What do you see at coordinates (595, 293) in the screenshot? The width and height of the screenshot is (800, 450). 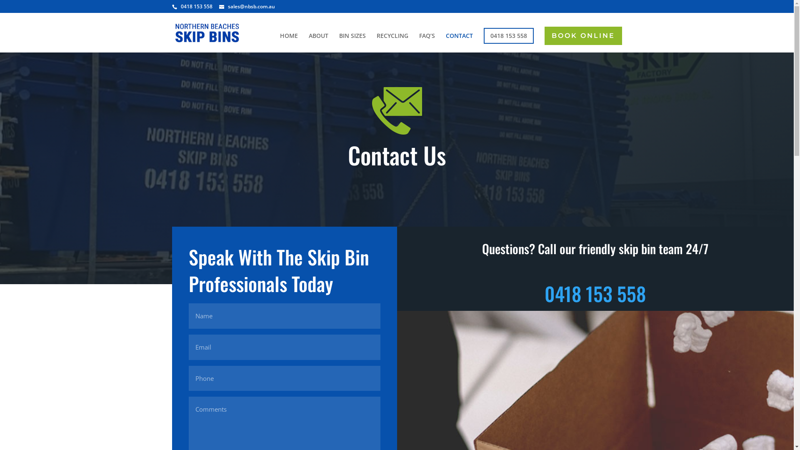 I see `0418 153 558` at bounding box center [595, 293].